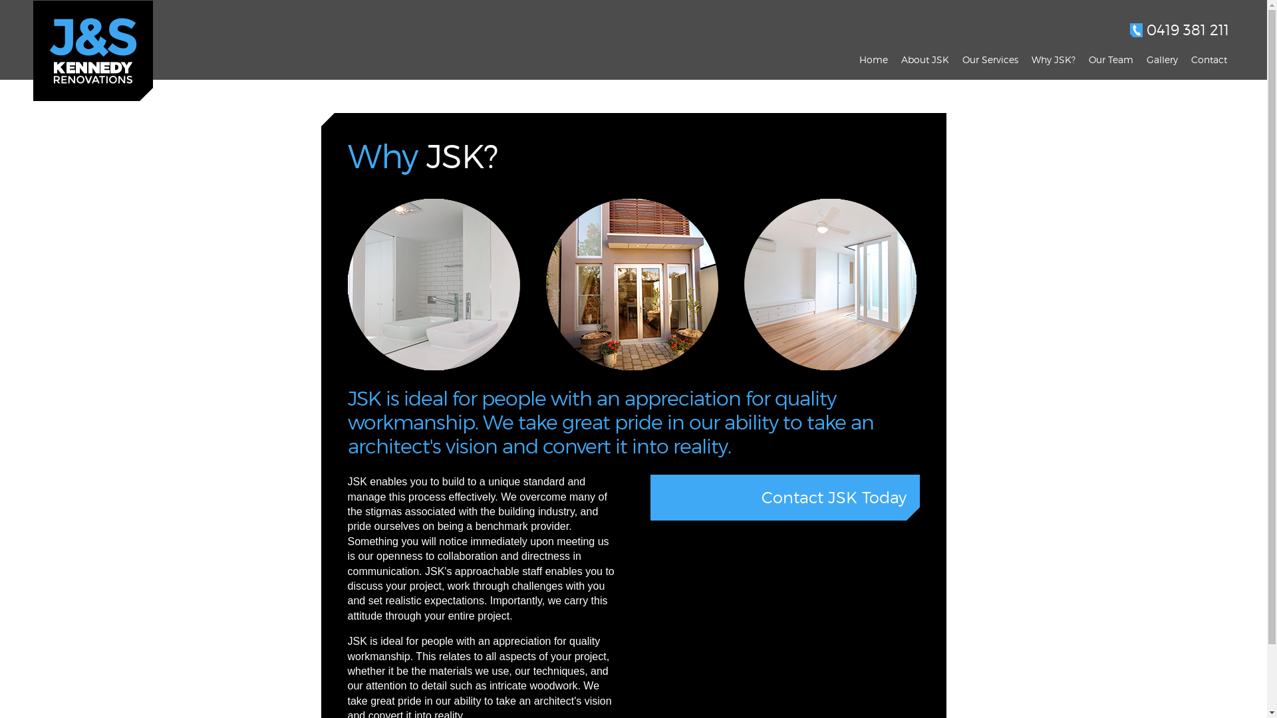 Image resolution: width=1277 pixels, height=718 pixels. I want to click on Home, so click(874, 60).